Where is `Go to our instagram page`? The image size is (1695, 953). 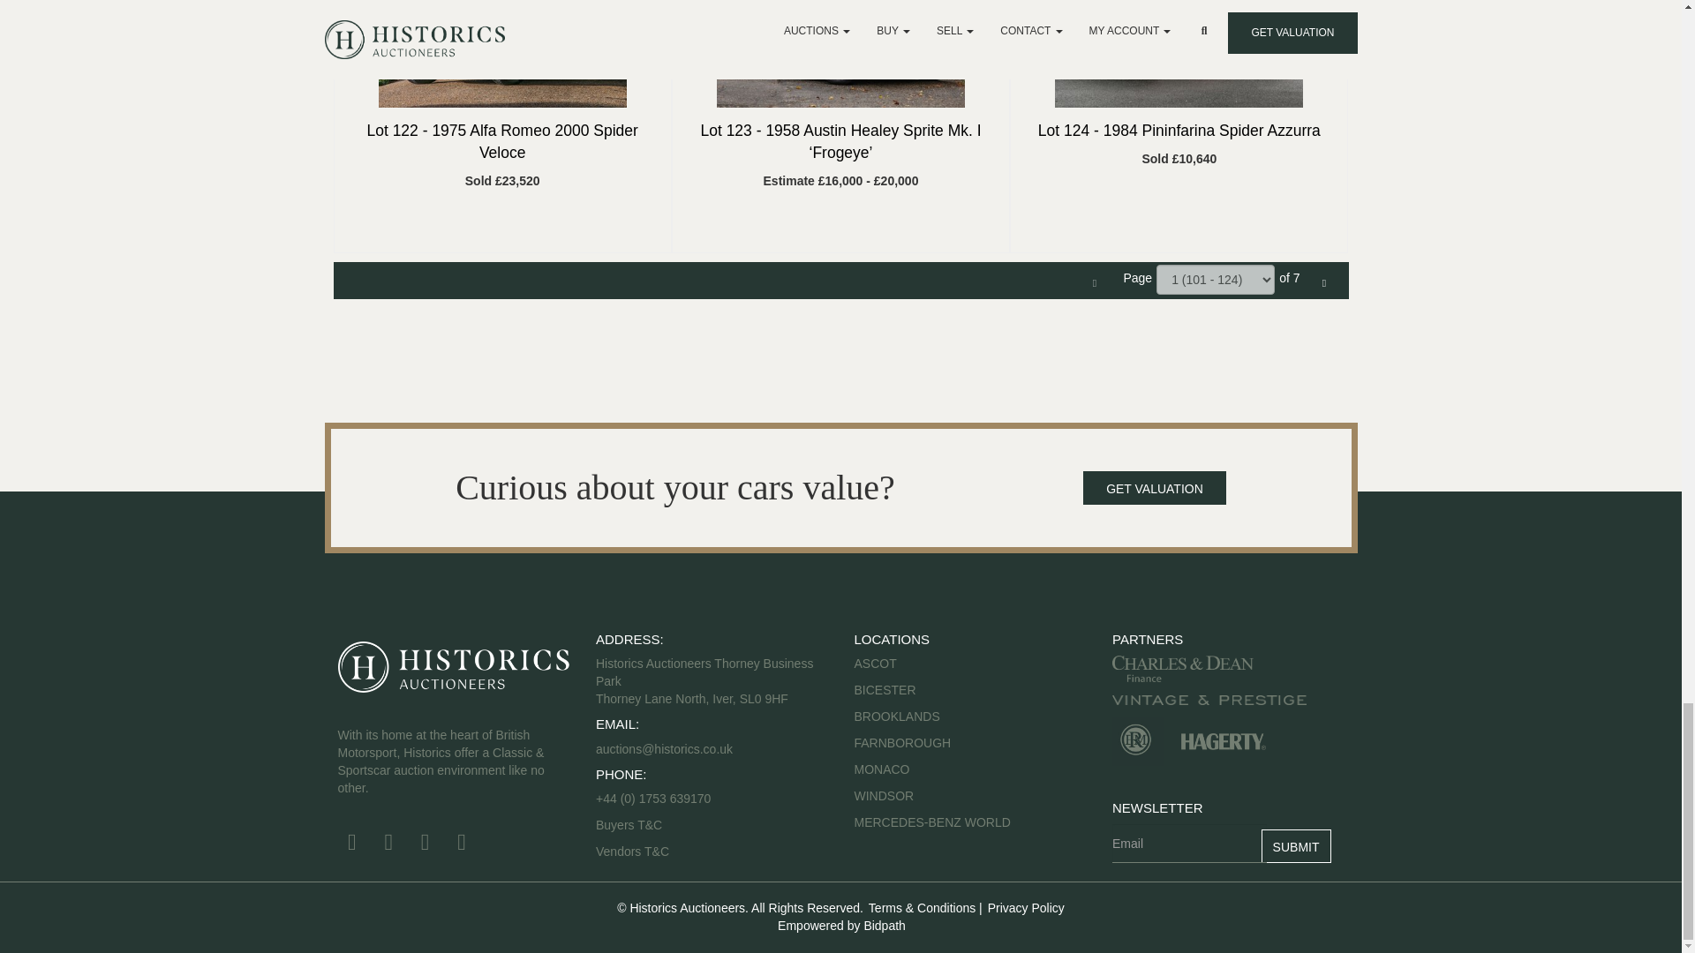 Go to our instagram page is located at coordinates (464, 845).